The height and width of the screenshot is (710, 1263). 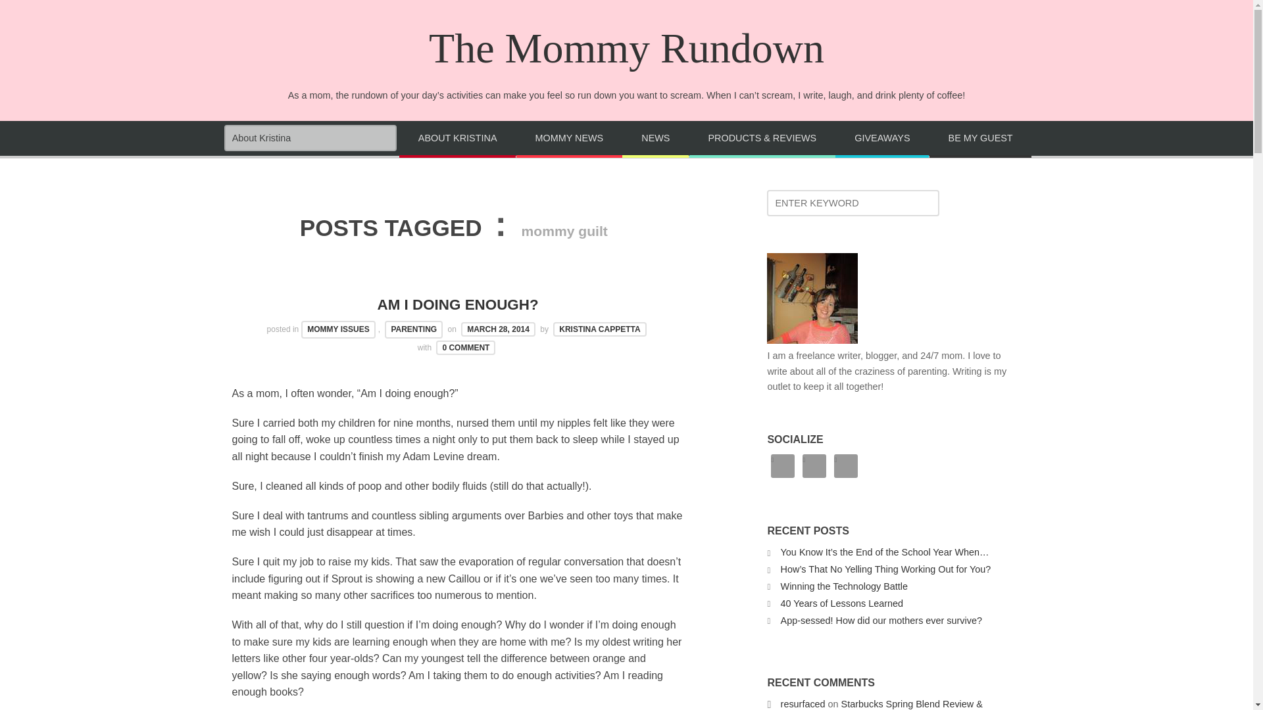 What do you see at coordinates (655, 139) in the screenshot?
I see `NEWS` at bounding box center [655, 139].